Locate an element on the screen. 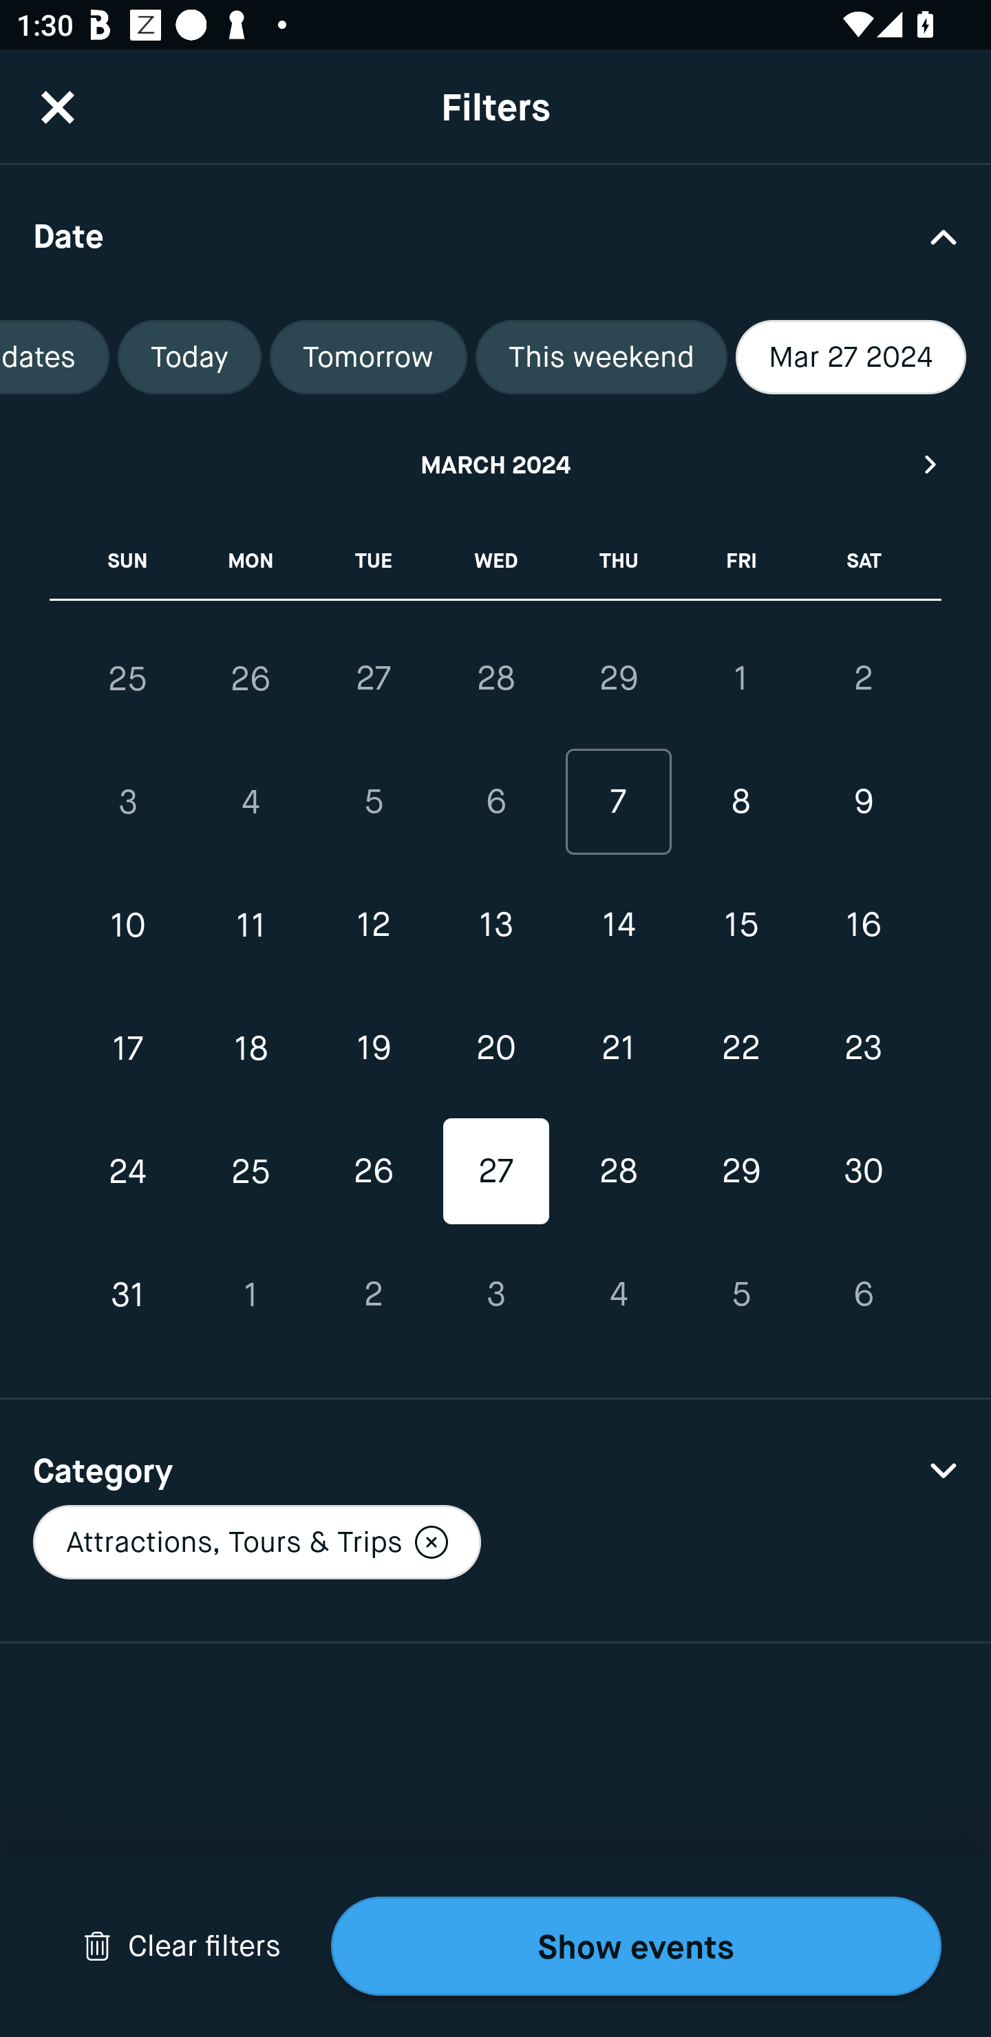 Image resolution: width=991 pixels, height=2037 pixels. 25 is located at coordinates (251, 1171).